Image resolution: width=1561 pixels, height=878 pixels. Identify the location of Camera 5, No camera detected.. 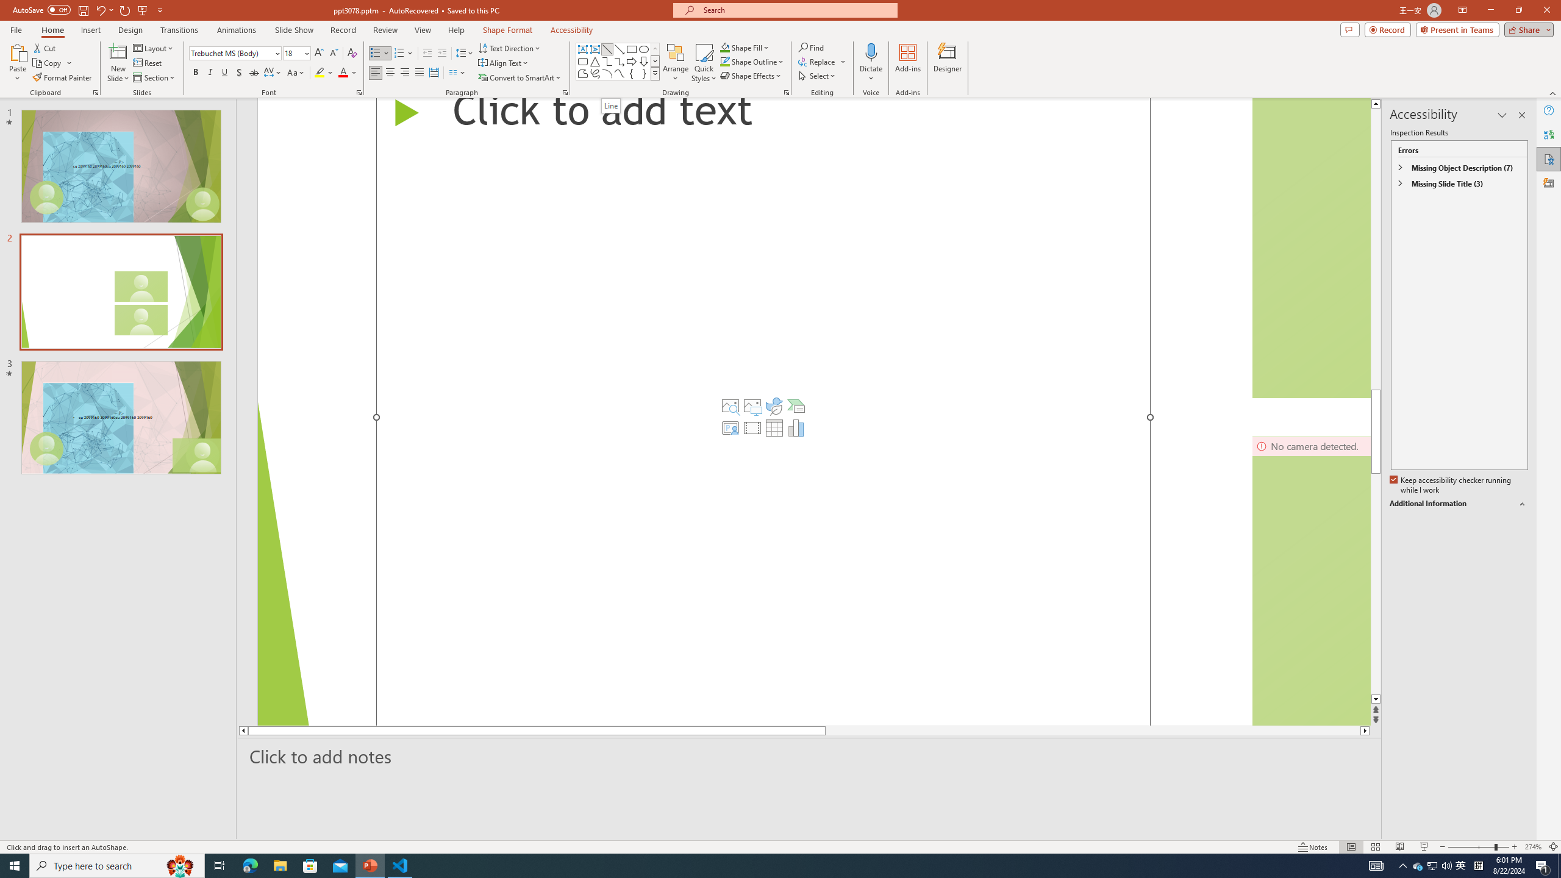
(1311, 248).